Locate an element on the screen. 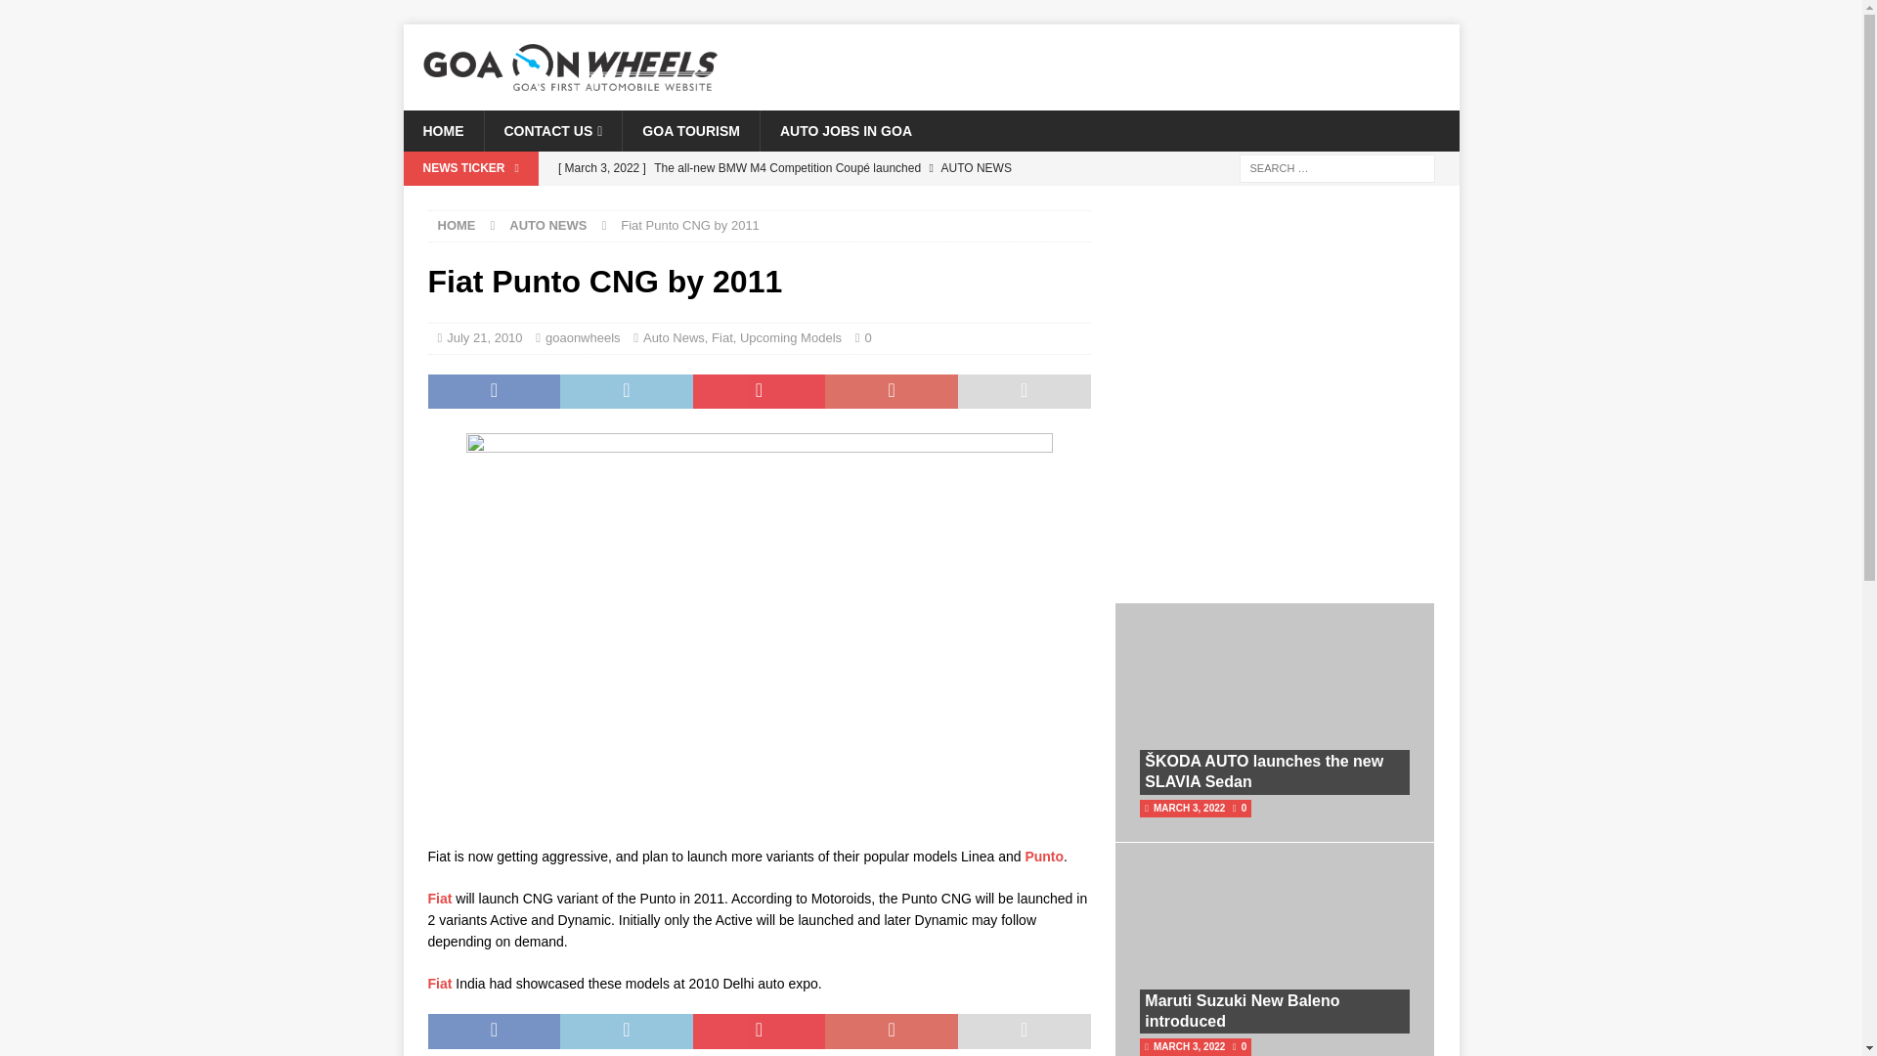 Image resolution: width=1877 pixels, height=1056 pixels. July 21, 2010 is located at coordinates (483, 338).